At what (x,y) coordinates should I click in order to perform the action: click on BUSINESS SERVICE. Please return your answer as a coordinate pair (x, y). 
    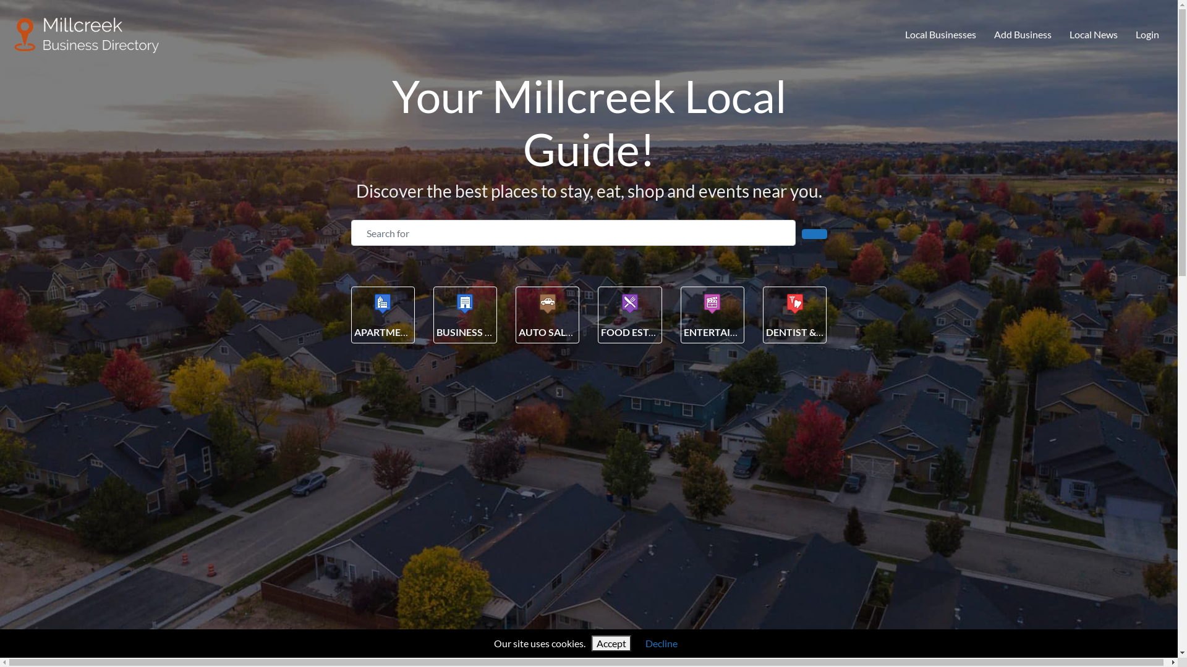
    Looking at the image, I should click on (480, 332).